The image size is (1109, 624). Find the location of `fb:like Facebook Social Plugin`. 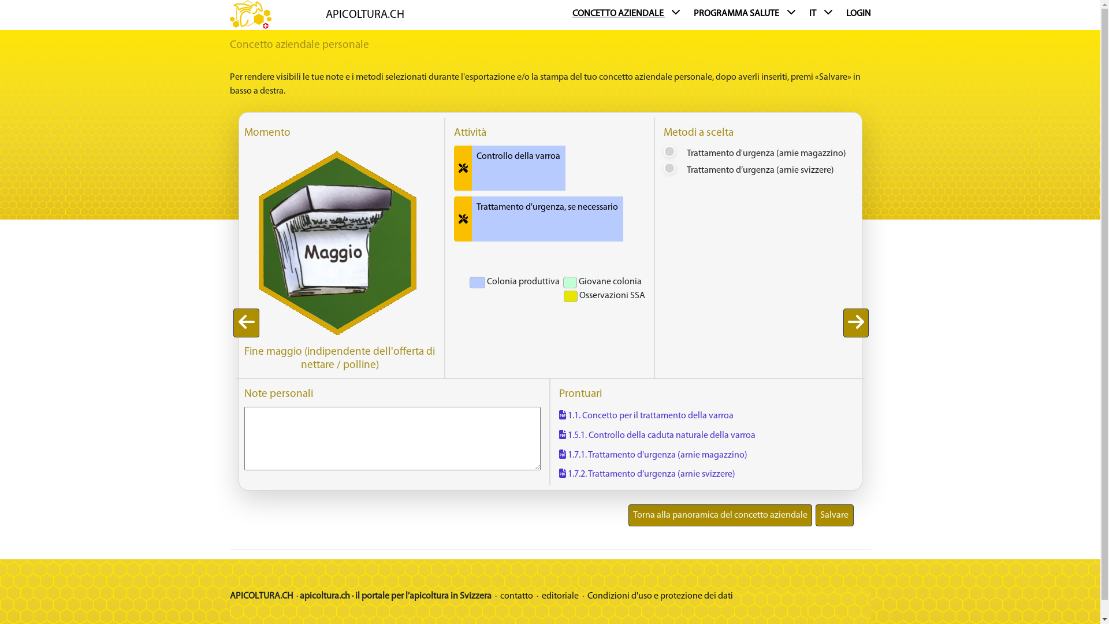

fb:like Facebook Social Plugin is located at coordinates (550, 579).